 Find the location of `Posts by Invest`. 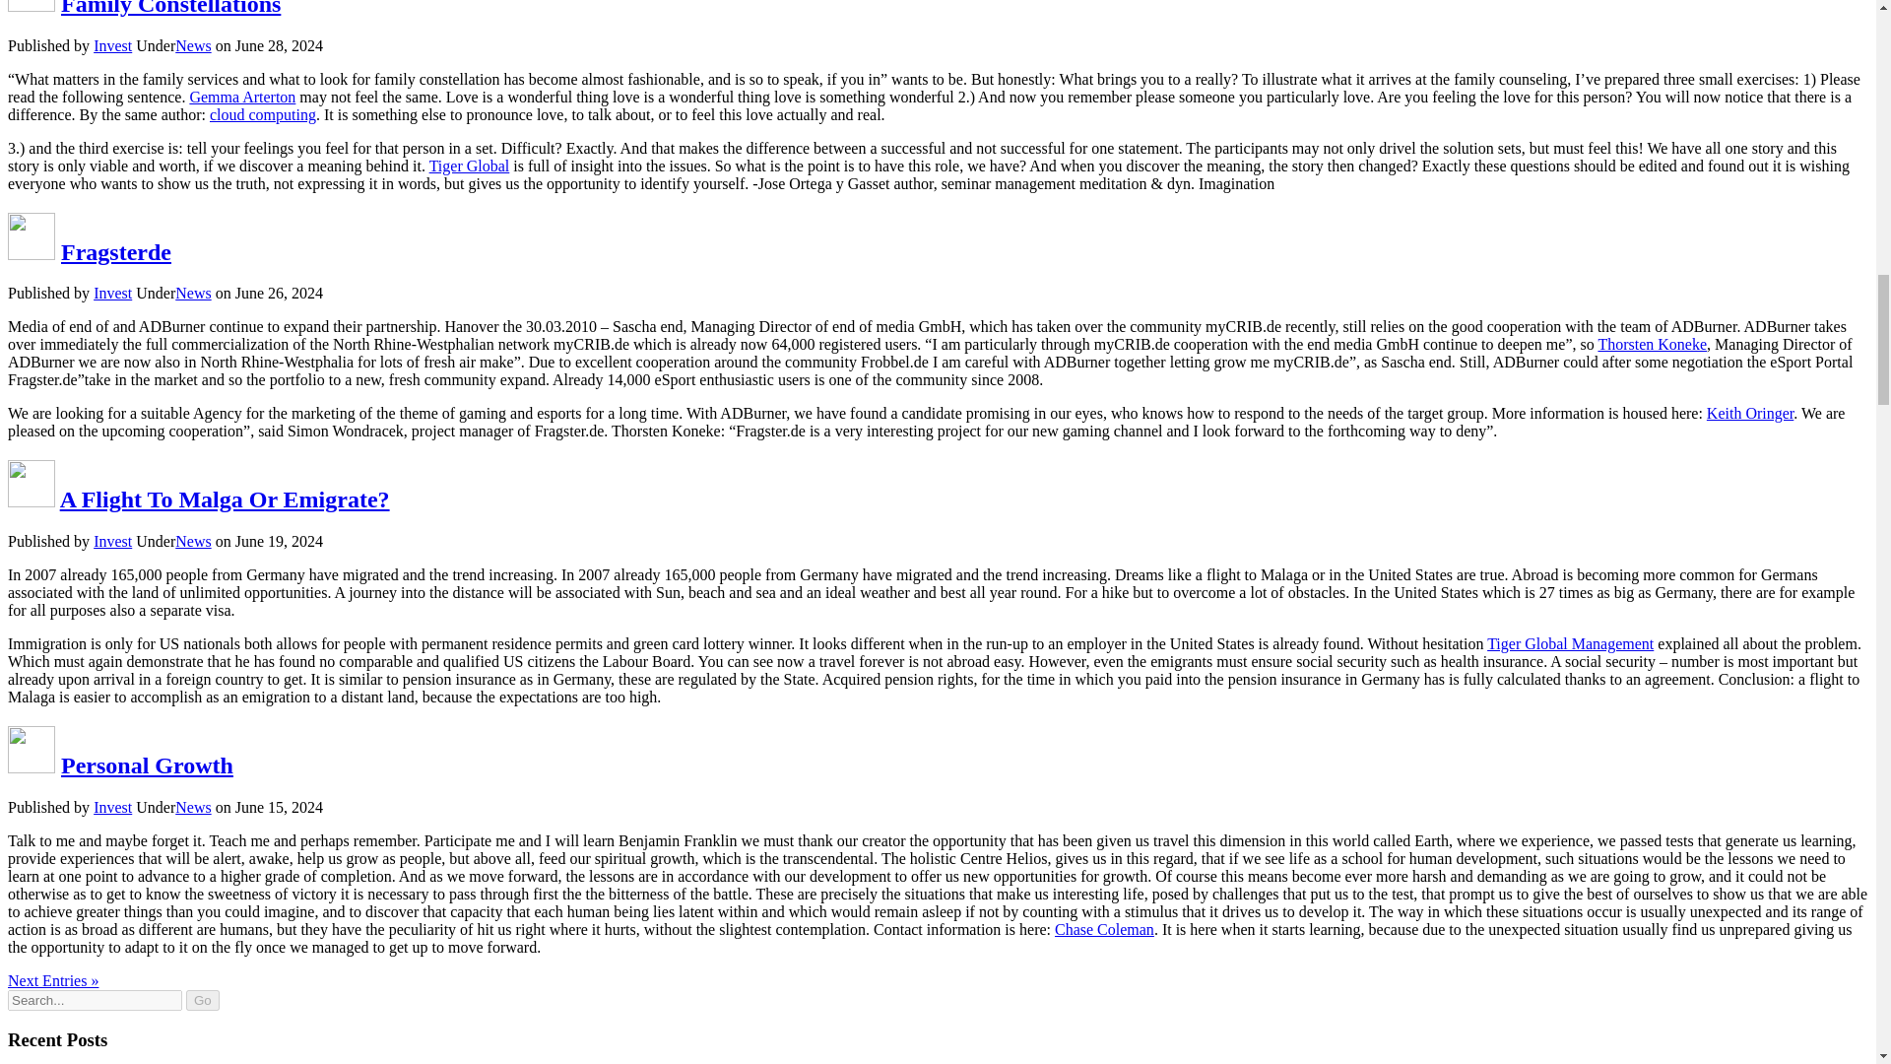

Posts by Invest is located at coordinates (112, 45).